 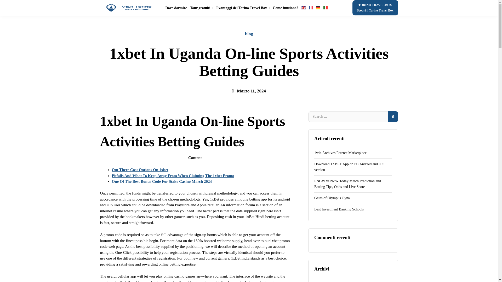 What do you see at coordinates (353, 280) in the screenshot?
I see `German` at bounding box center [353, 280].